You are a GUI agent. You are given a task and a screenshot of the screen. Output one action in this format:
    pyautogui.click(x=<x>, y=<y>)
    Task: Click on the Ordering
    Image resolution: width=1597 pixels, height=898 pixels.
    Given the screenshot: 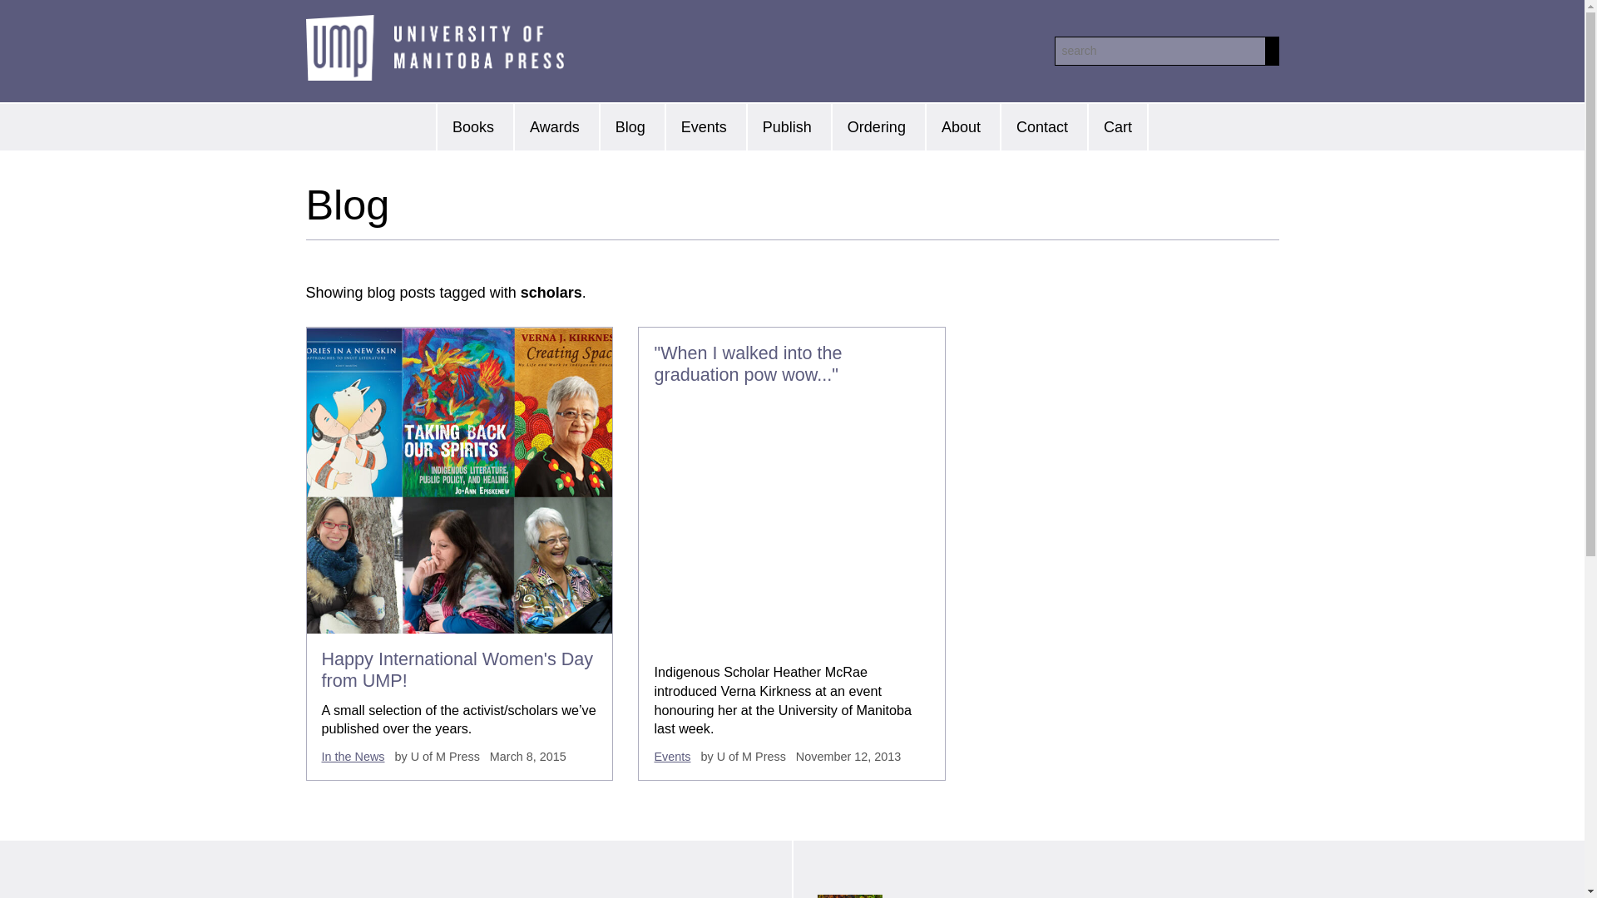 What is the action you would take?
    pyautogui.click(x=875, y=127)
    